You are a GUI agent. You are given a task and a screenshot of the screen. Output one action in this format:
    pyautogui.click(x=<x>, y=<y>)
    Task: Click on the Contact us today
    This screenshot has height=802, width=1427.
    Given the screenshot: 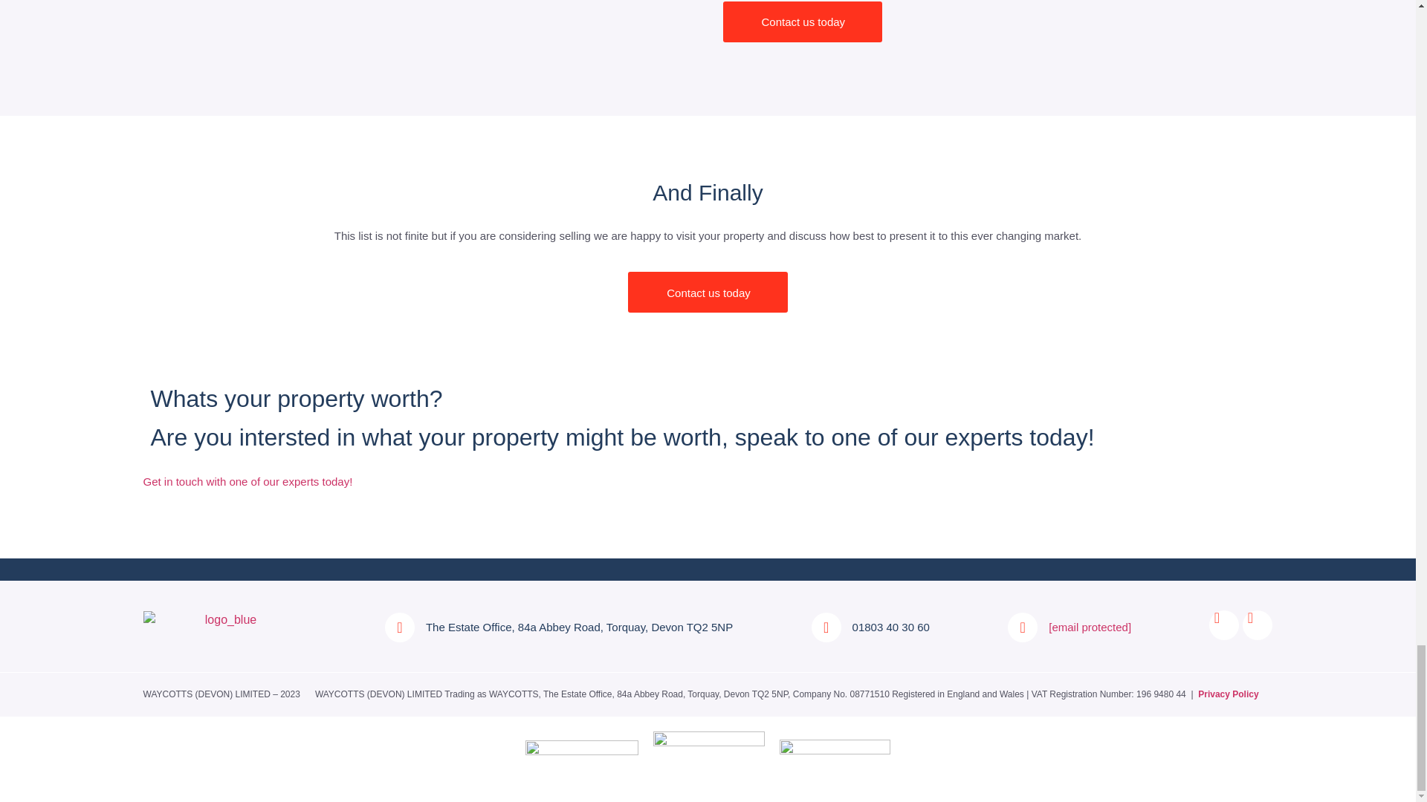 What is the action you would take?
    pyautogui.click(x=801, y=22)
    